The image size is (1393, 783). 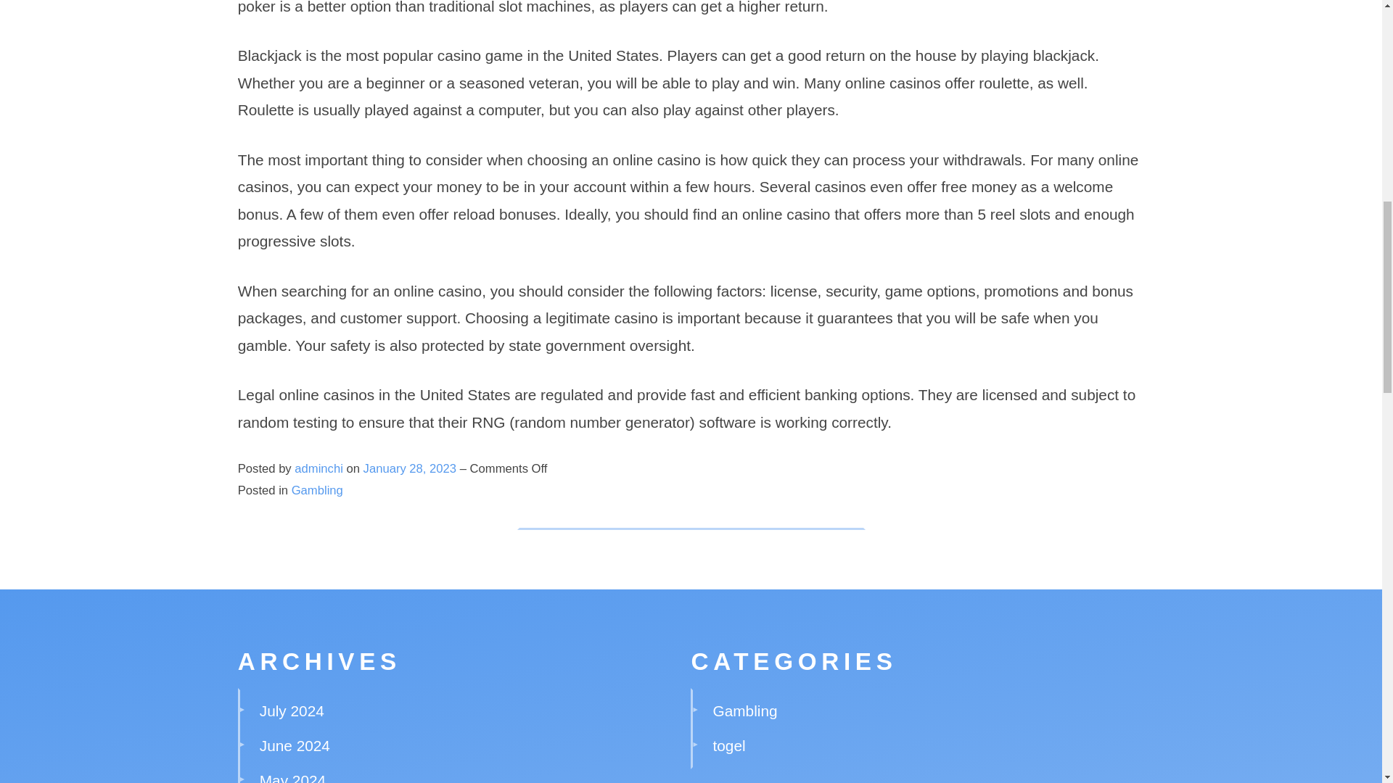 I want to click on June 2024, so click(x=295, y=745).